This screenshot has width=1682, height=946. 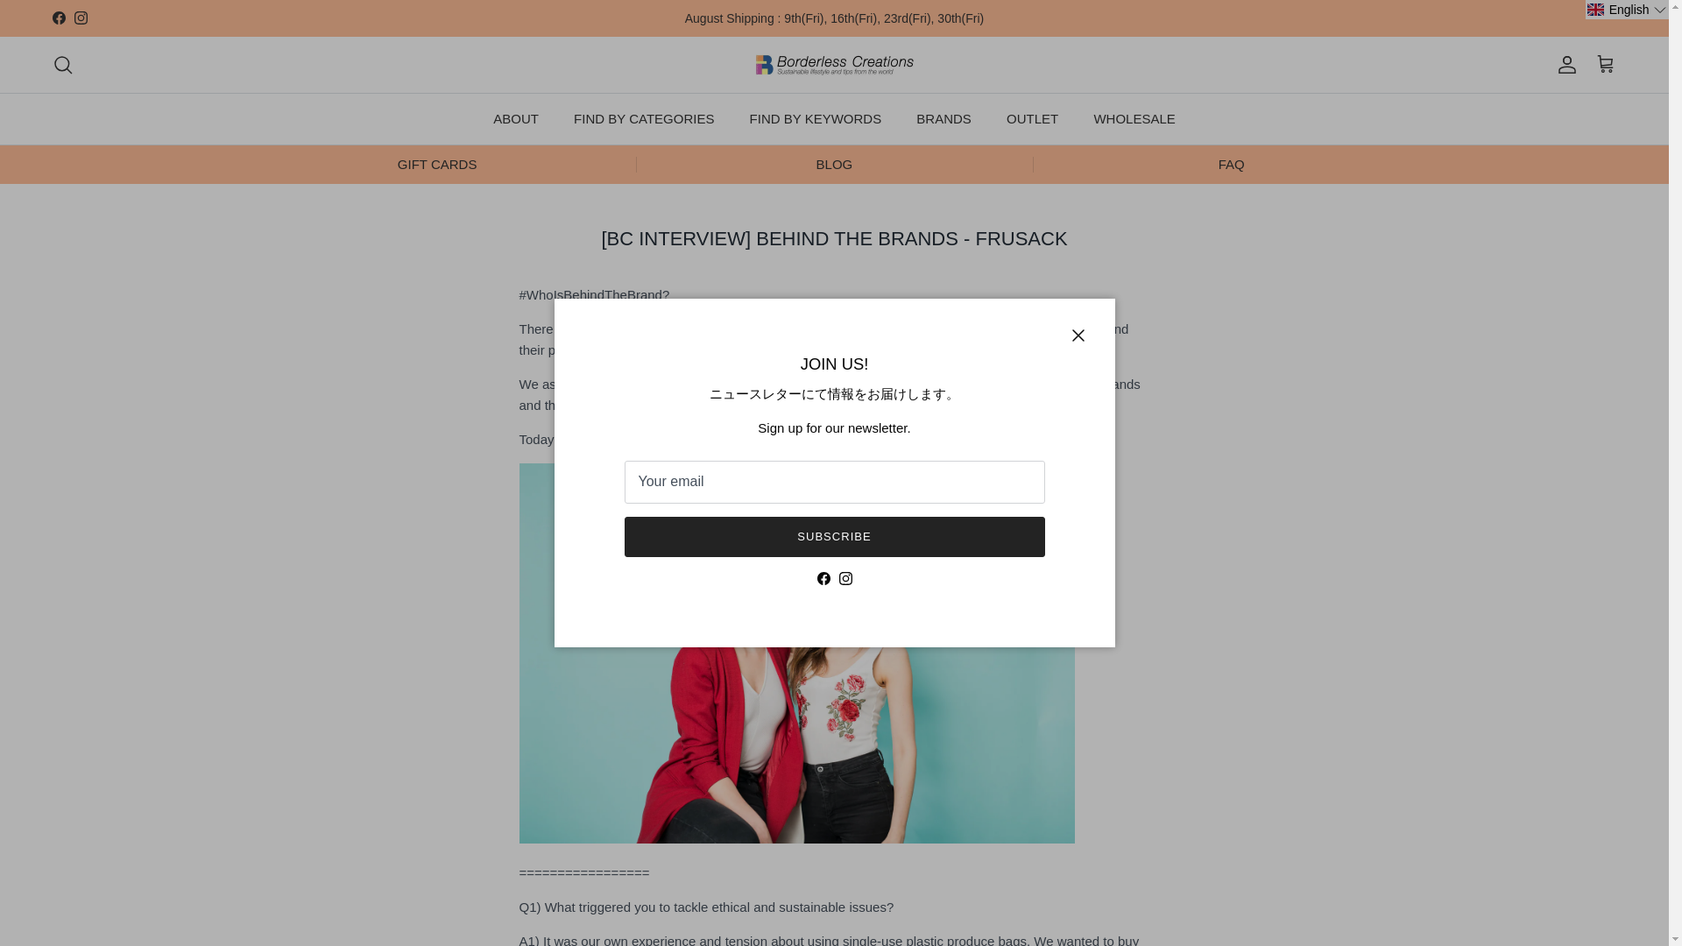 I want to click on Cart, so click(x=1605, y=65).